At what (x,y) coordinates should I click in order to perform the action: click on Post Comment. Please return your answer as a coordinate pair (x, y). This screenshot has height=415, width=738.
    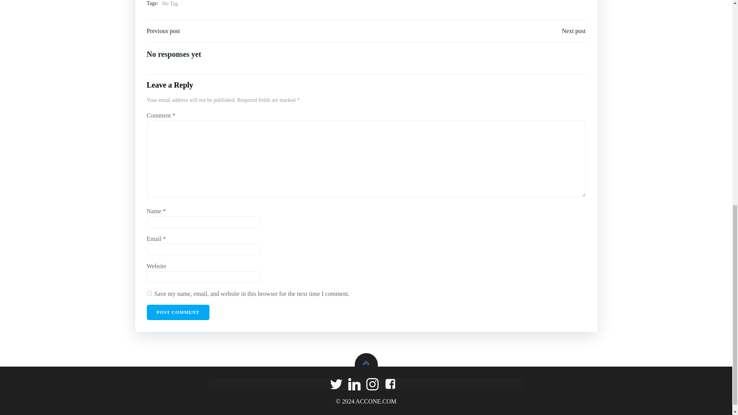
    Looking at the image, I should click on (178, 312).